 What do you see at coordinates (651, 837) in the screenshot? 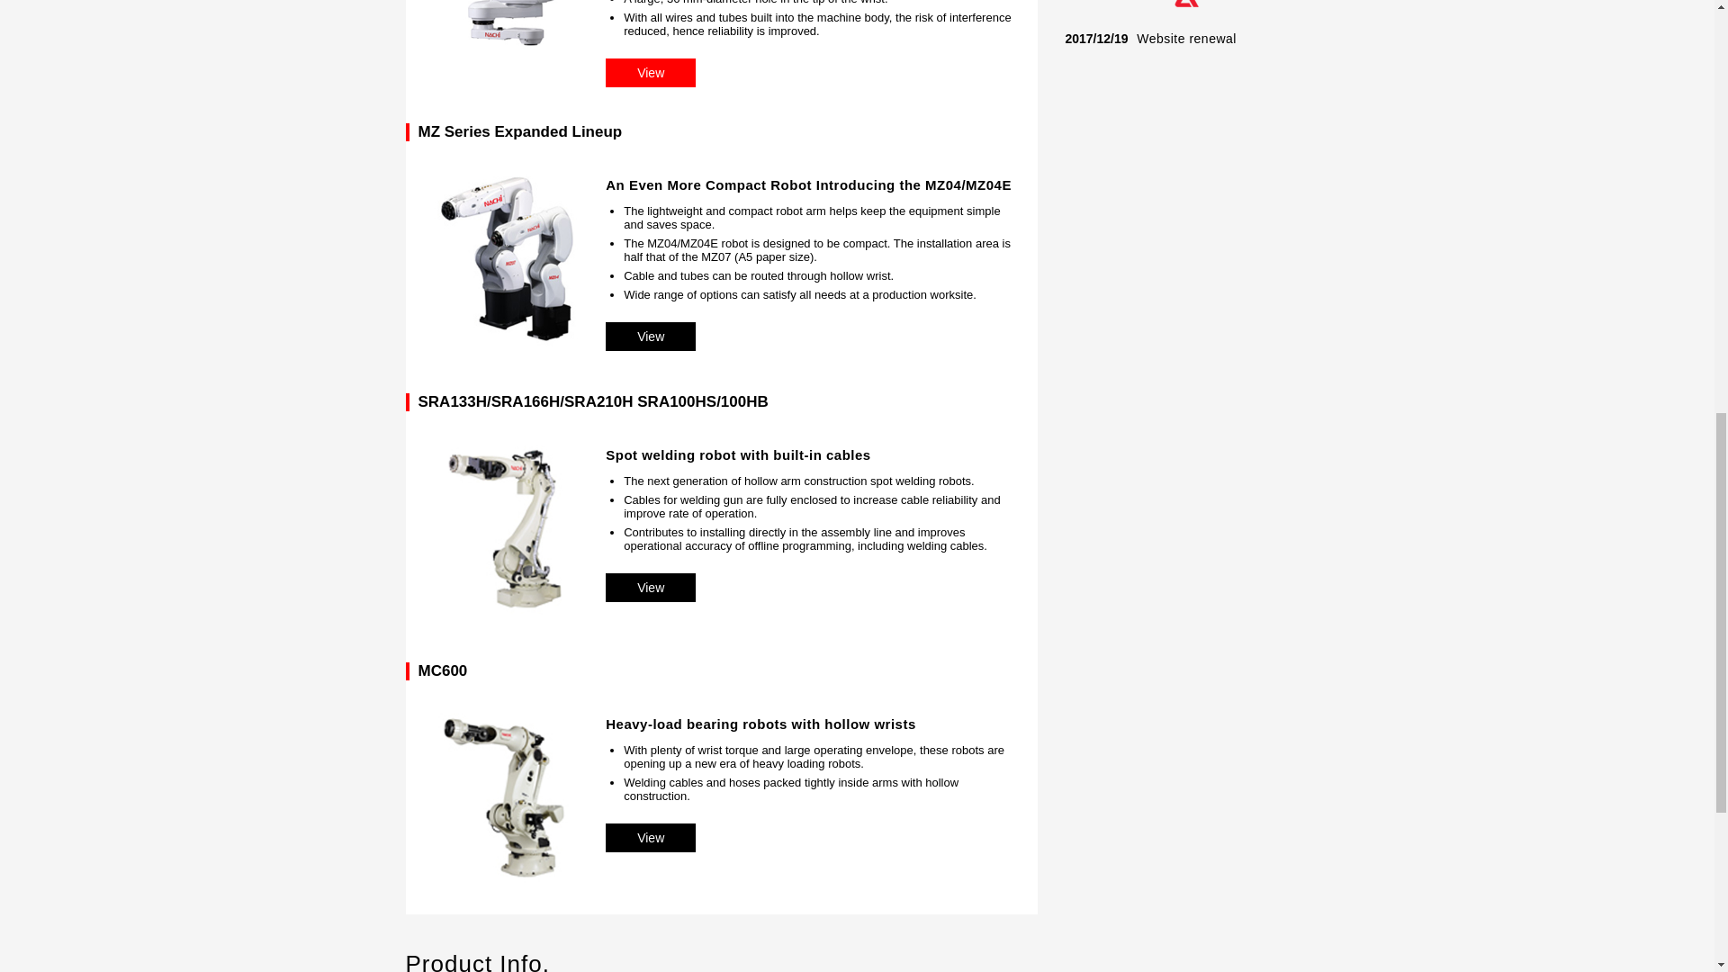
I see `View` at bounding box center [651, 837].